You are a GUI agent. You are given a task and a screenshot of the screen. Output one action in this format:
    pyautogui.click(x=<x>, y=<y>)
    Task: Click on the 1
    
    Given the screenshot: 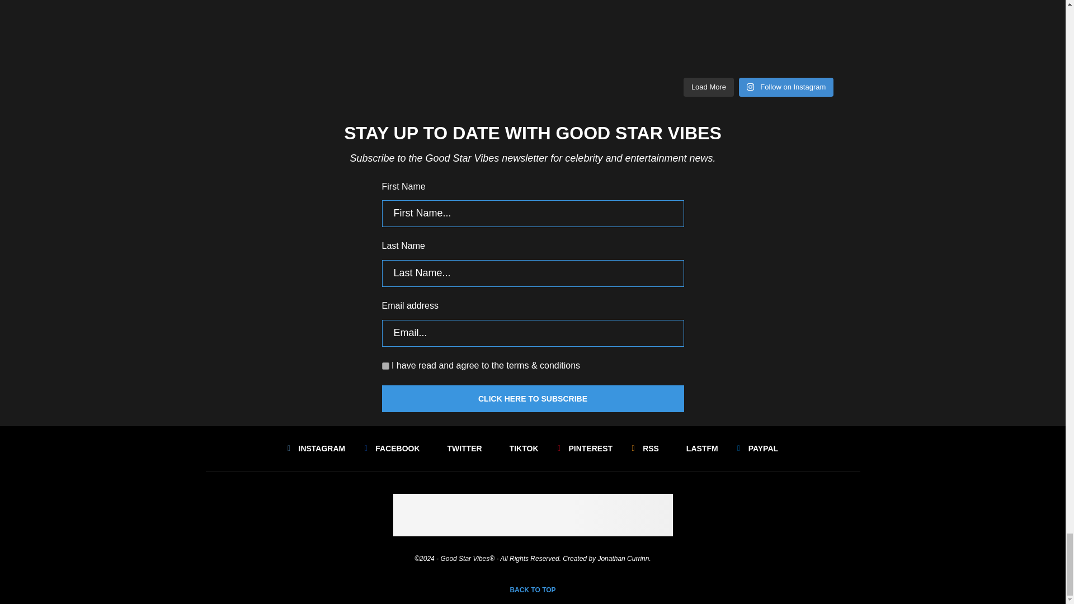 What is the action you would take?
    pyautogui.click(x=385, y=366)
    